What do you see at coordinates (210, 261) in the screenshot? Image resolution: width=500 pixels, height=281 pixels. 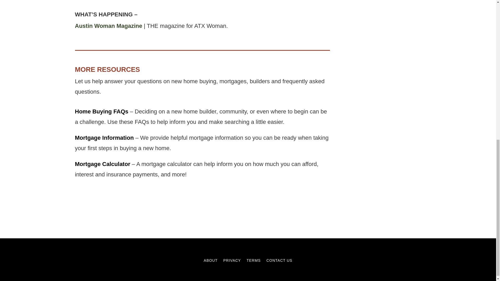 I see `ABOUT` at bounding box center [210, 261].